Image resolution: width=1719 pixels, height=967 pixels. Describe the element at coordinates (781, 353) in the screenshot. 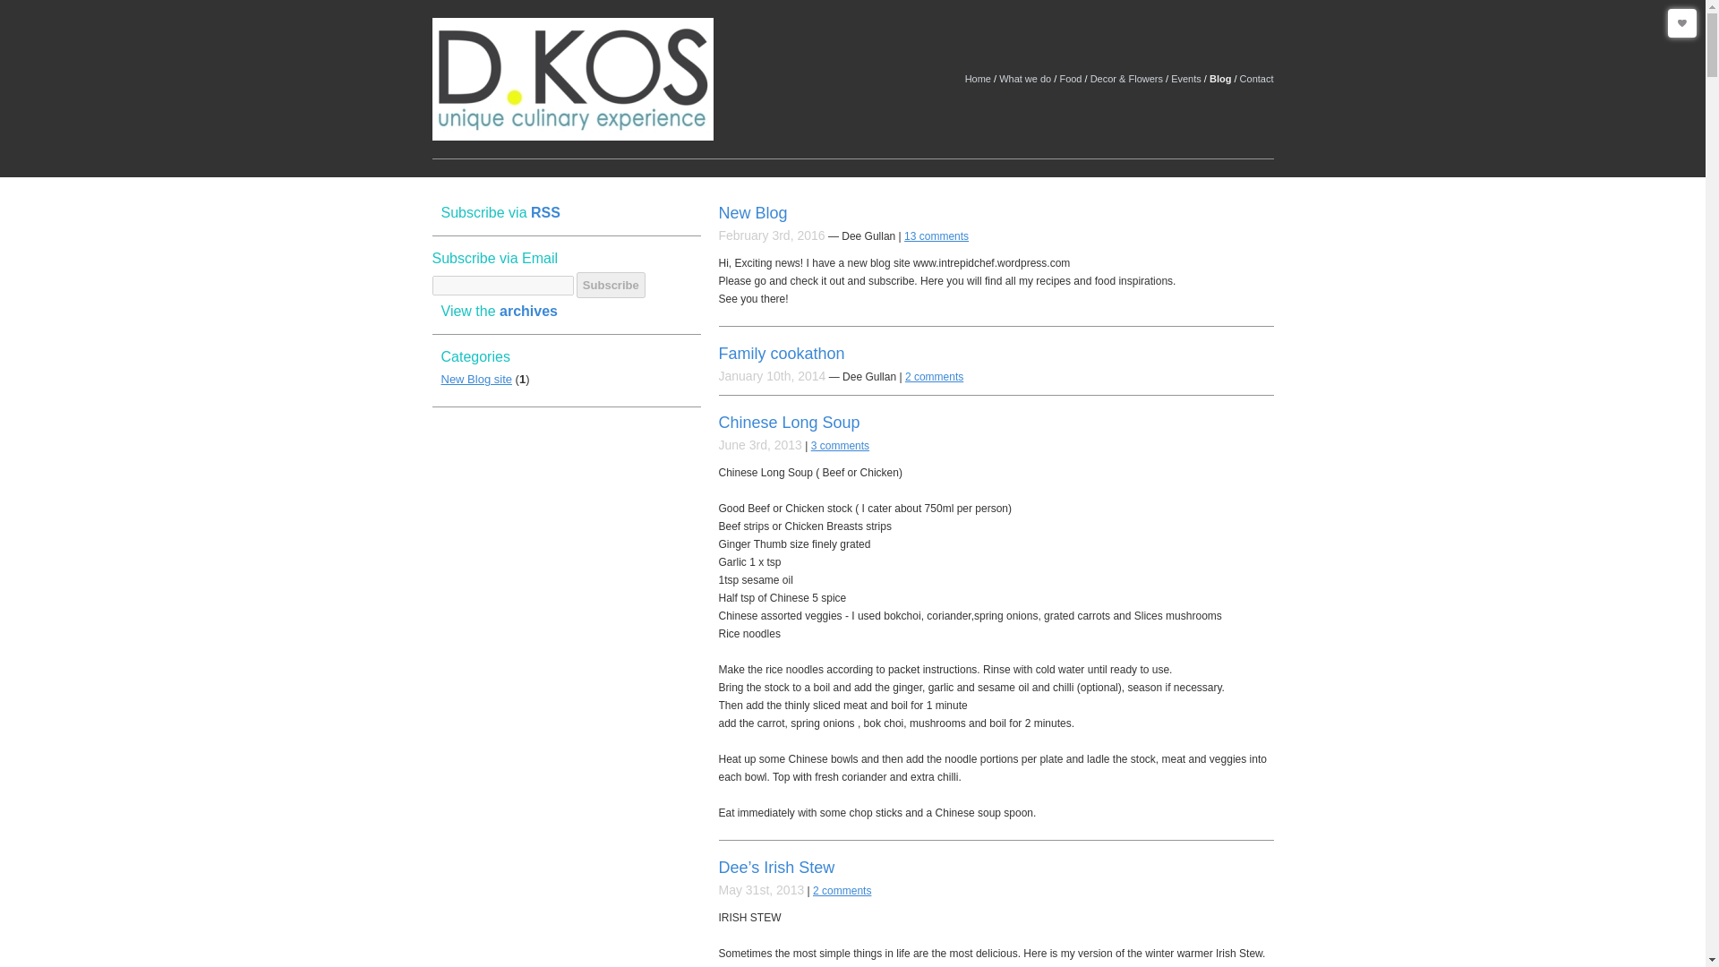

I see `Family cookathon` at that location.